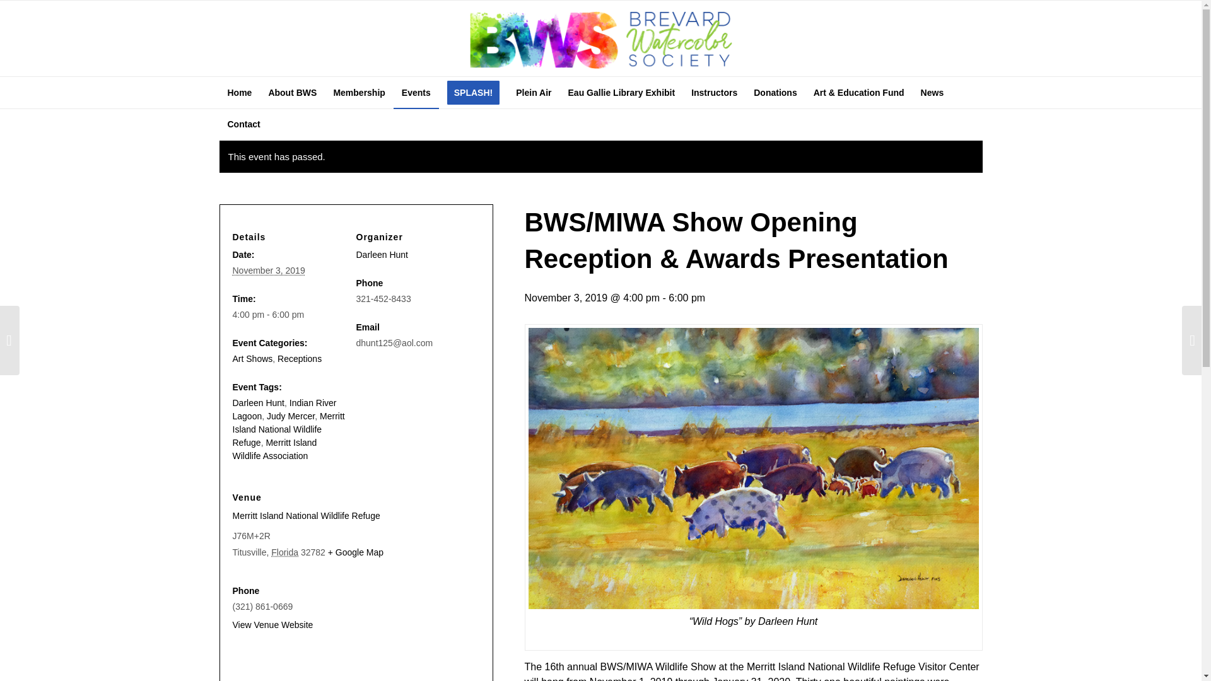 This screenshot has width=1211, height=681. I want to click on Donations, so click(775, 92).